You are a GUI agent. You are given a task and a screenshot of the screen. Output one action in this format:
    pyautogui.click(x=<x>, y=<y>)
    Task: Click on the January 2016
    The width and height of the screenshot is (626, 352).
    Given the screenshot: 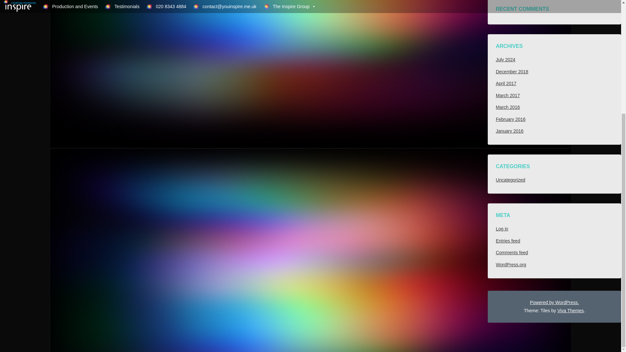 What is the action you would take?
    pyautogui.click(x=509, y=131)
    